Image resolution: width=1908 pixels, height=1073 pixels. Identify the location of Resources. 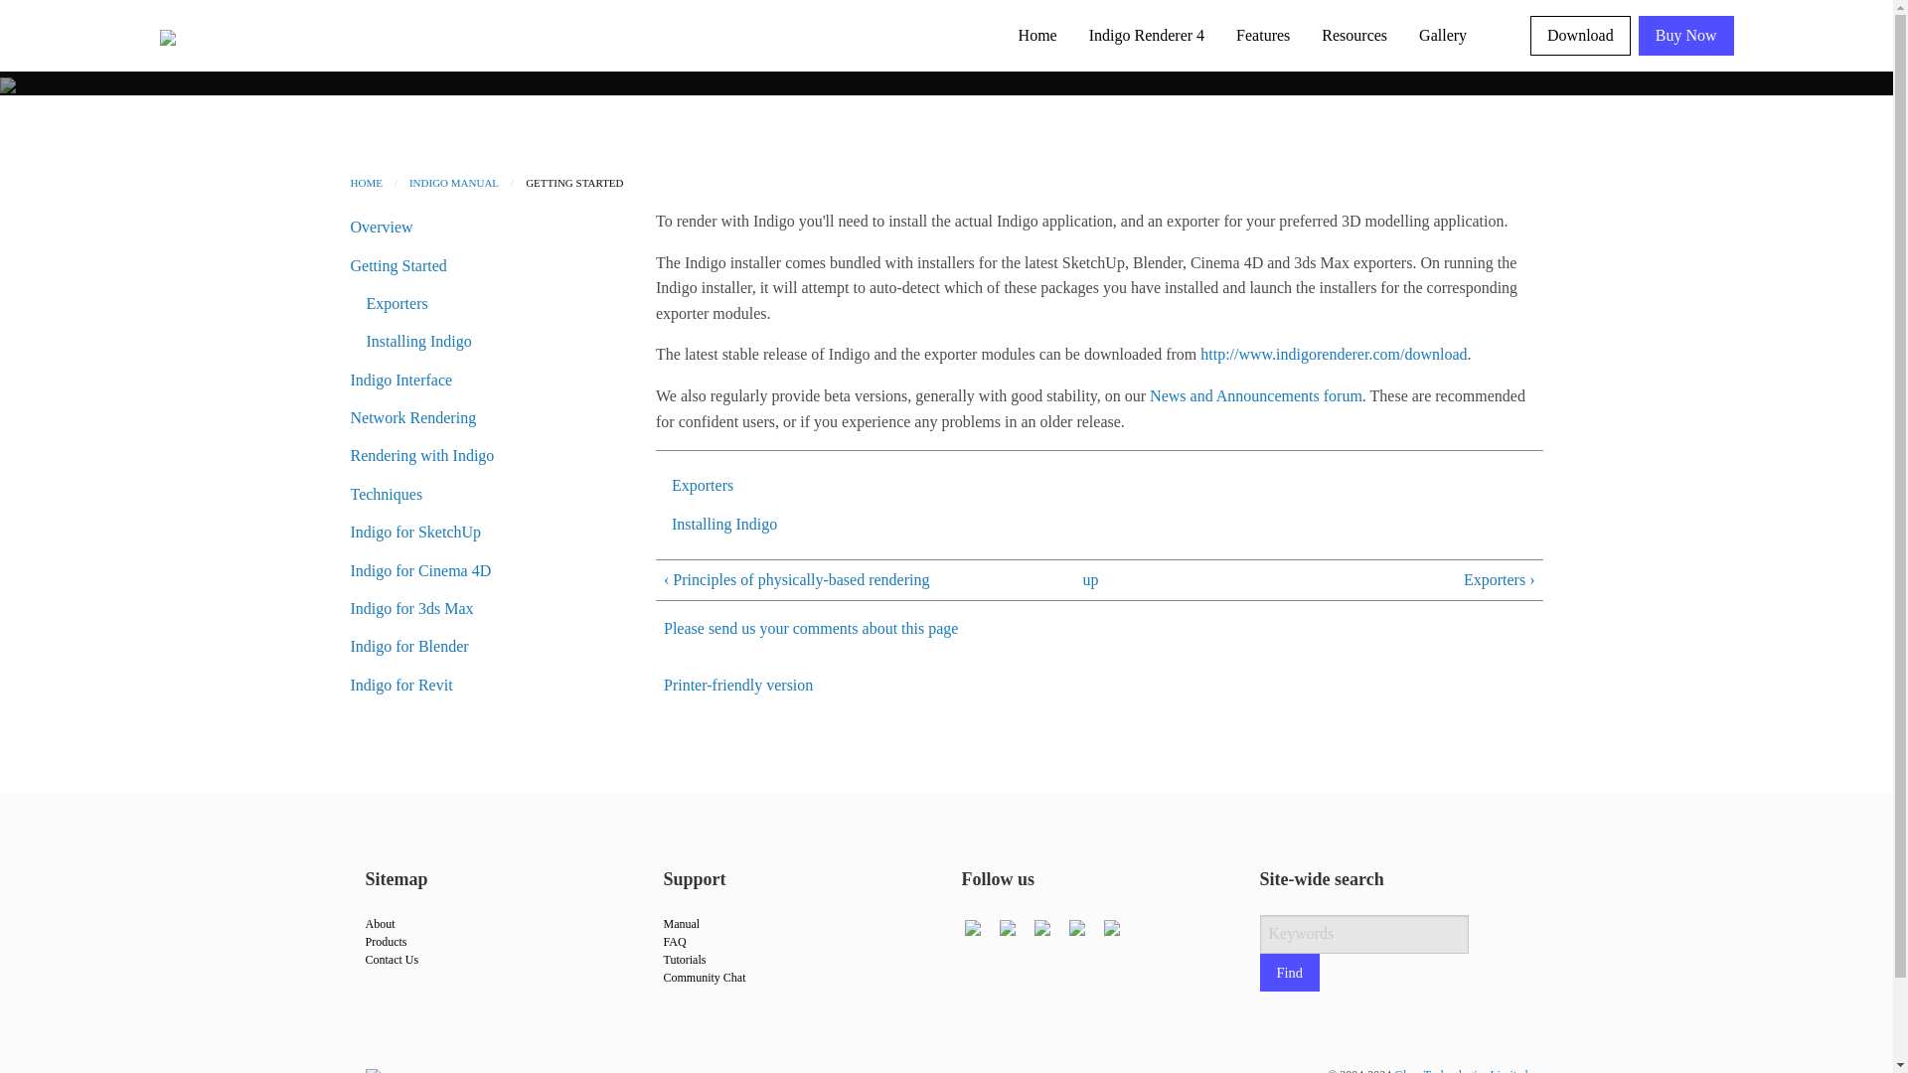
(1353, 36).